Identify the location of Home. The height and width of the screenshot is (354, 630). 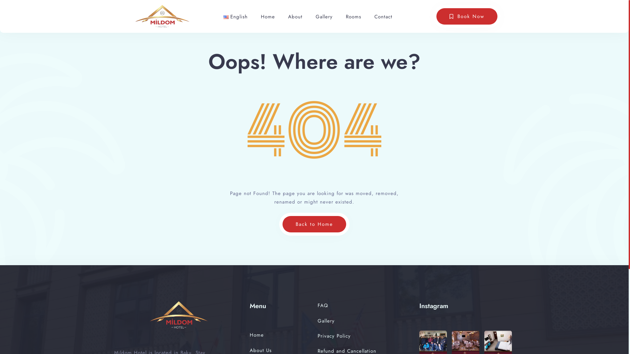
(268, 16).